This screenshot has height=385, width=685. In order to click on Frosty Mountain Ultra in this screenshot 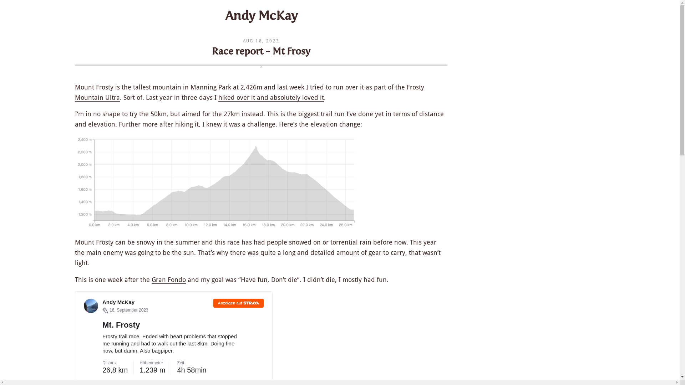, I will do `click(250, 93)`.